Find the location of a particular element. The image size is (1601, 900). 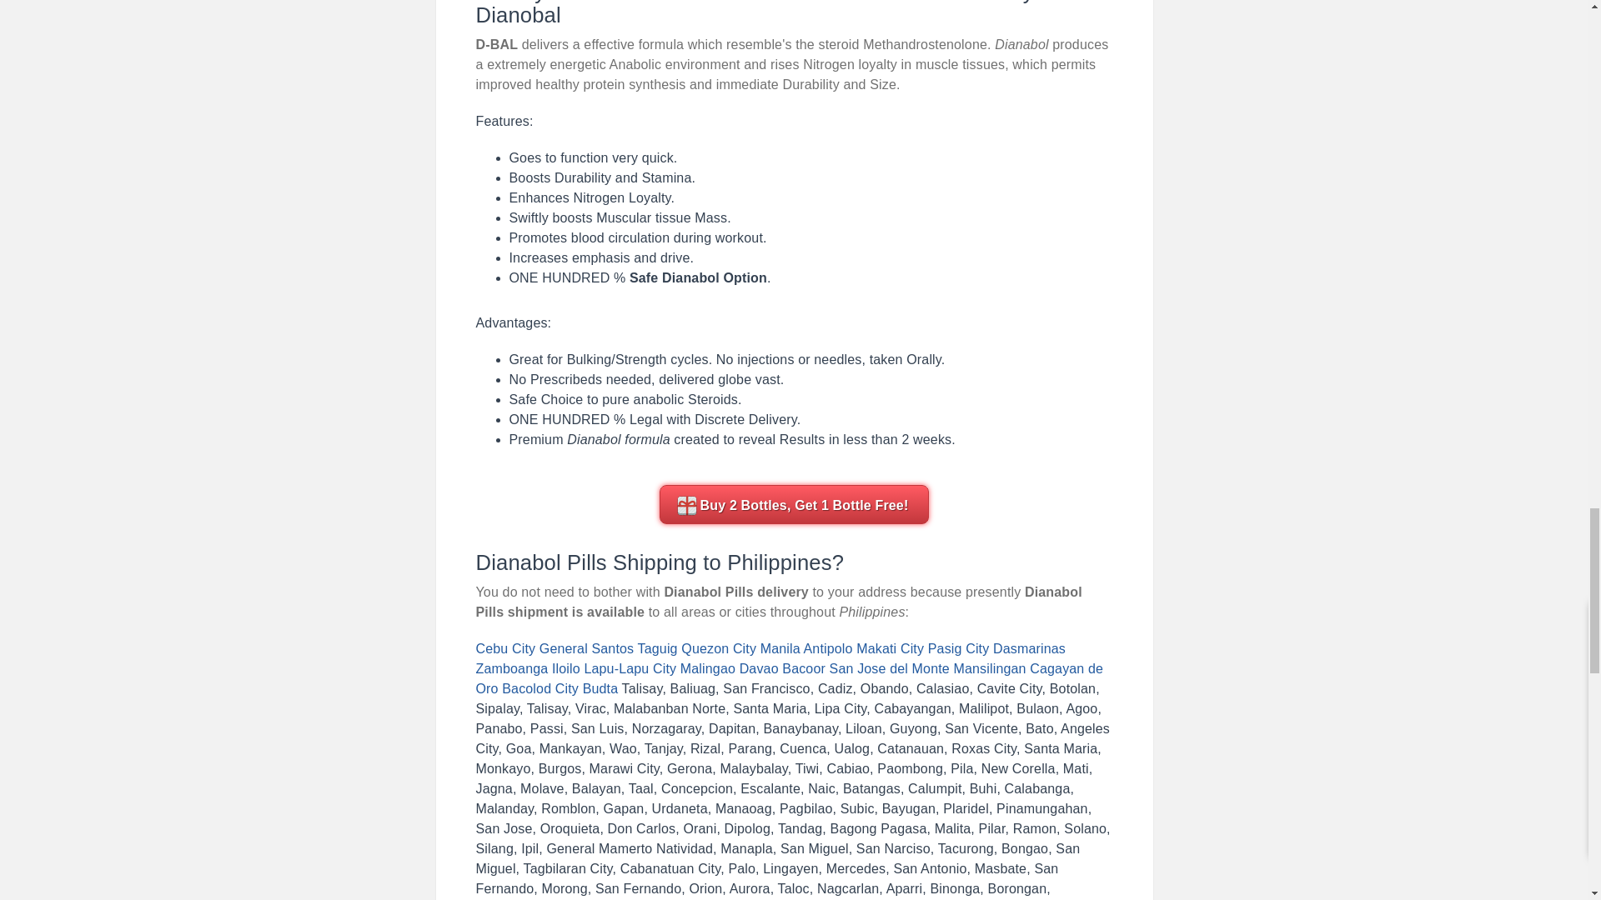

Best Place to Buy Dianabol Pills Online Antipolo is located at coordinates (828, 648).